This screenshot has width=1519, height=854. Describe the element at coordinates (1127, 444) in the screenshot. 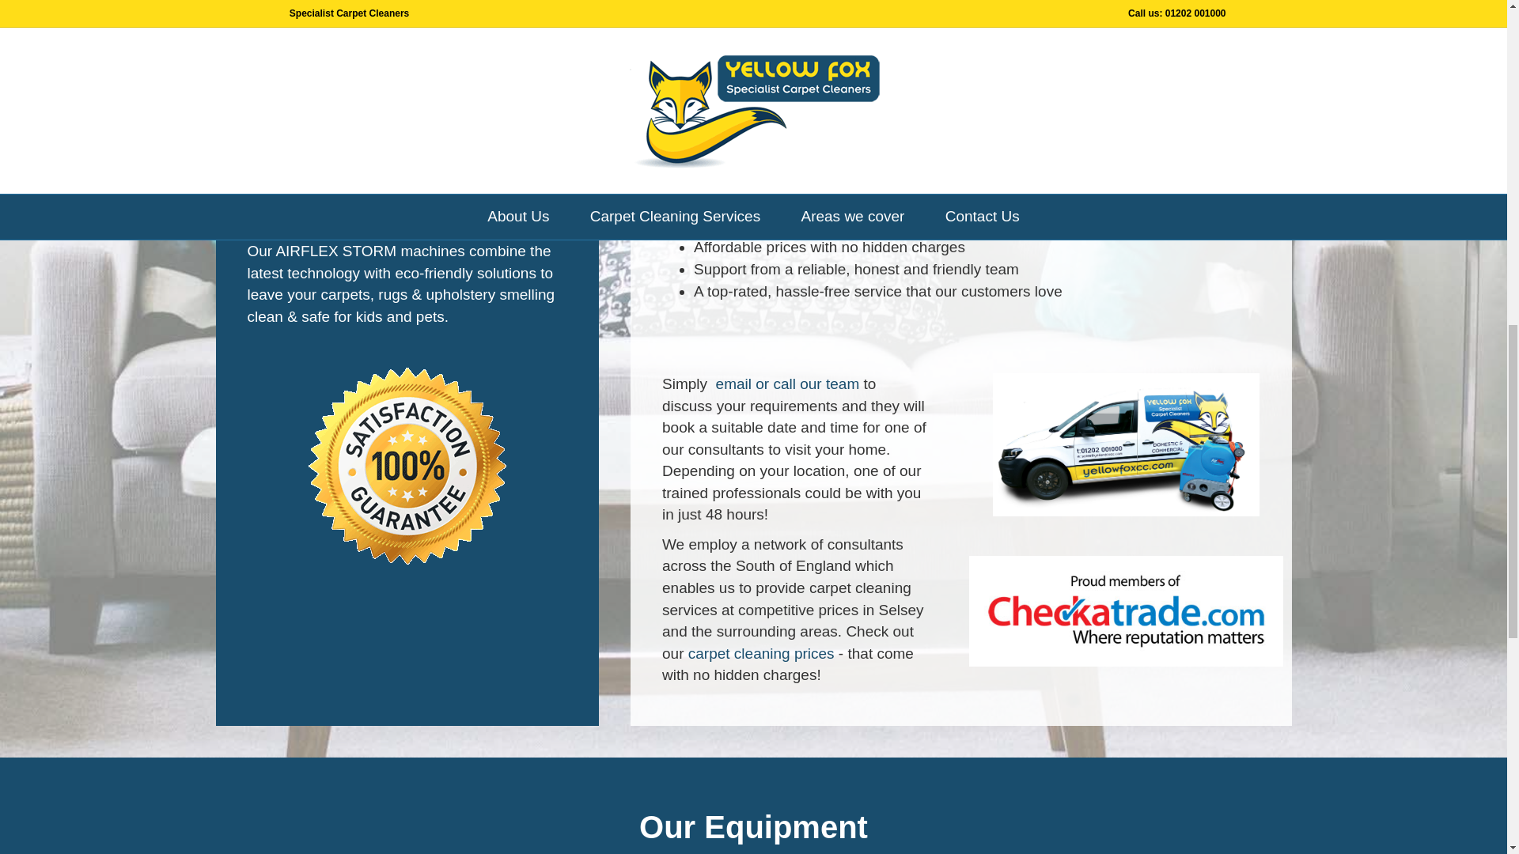

I see `VAN-WITH-GRAPHICS-wide` at that location.